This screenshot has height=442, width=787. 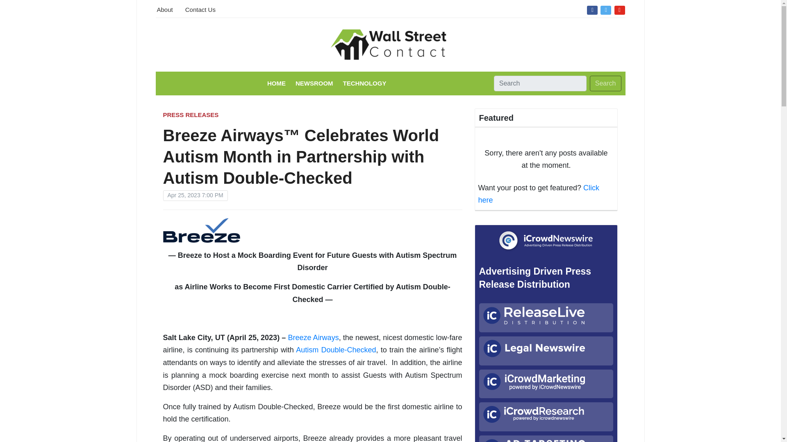 What do you see at coordinates (200, 9) in the screenshot?
I see `Contact Us` at bounding box center [200, 9].